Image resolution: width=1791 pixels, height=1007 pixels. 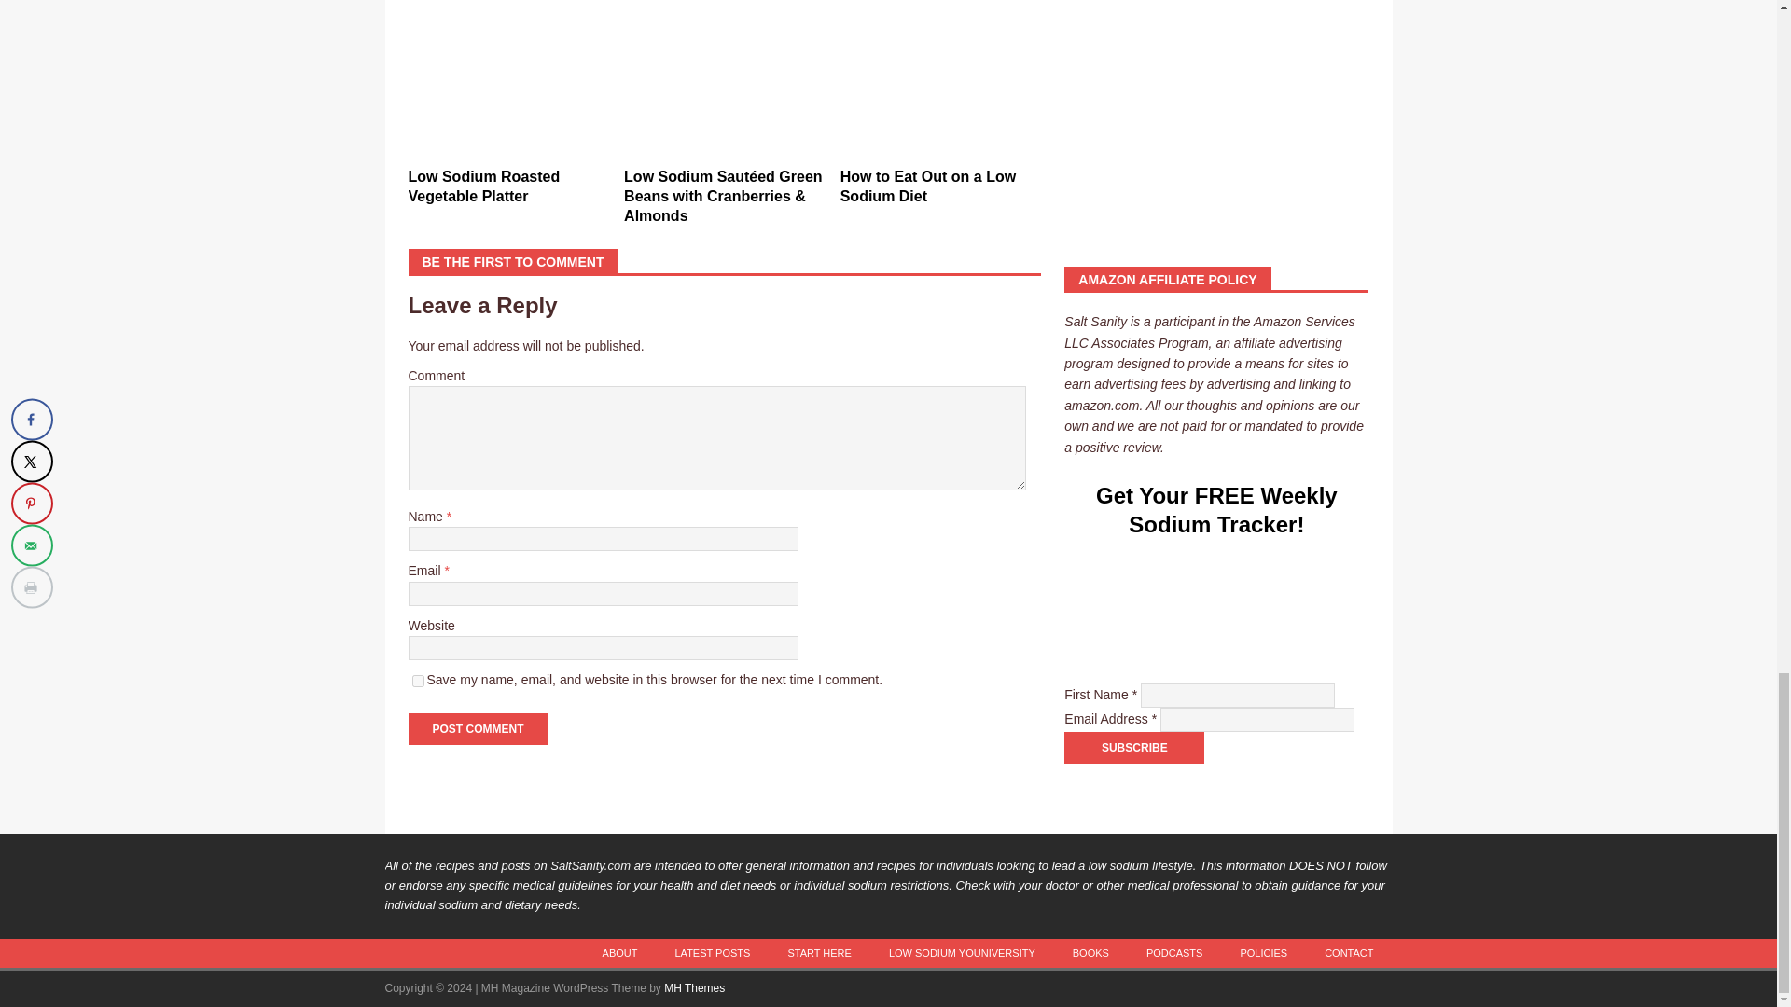 What do you see at coordinates (483, 186) in the screenshot?
I see `Low Sodium Roasted Vegetable Platter` at bounding box center [483, 186].